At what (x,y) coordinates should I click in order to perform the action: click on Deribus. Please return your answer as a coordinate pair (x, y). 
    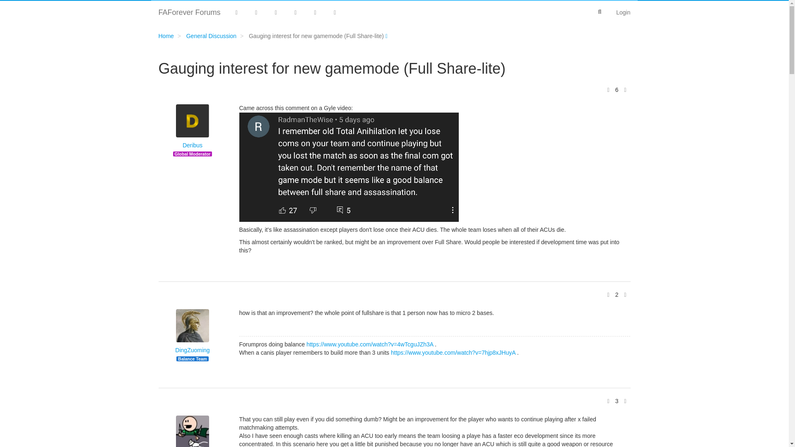
    Looking at the image, I should click on (193, 146).